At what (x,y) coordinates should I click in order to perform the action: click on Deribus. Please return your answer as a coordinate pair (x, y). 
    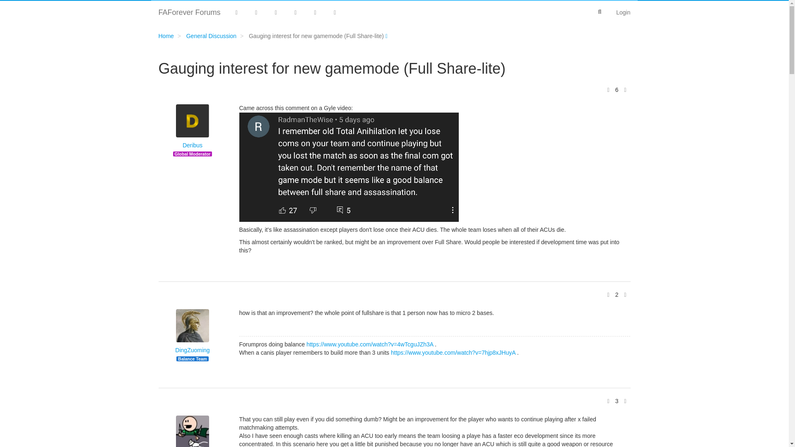
    Looking at the image, I should click on (193, 146).